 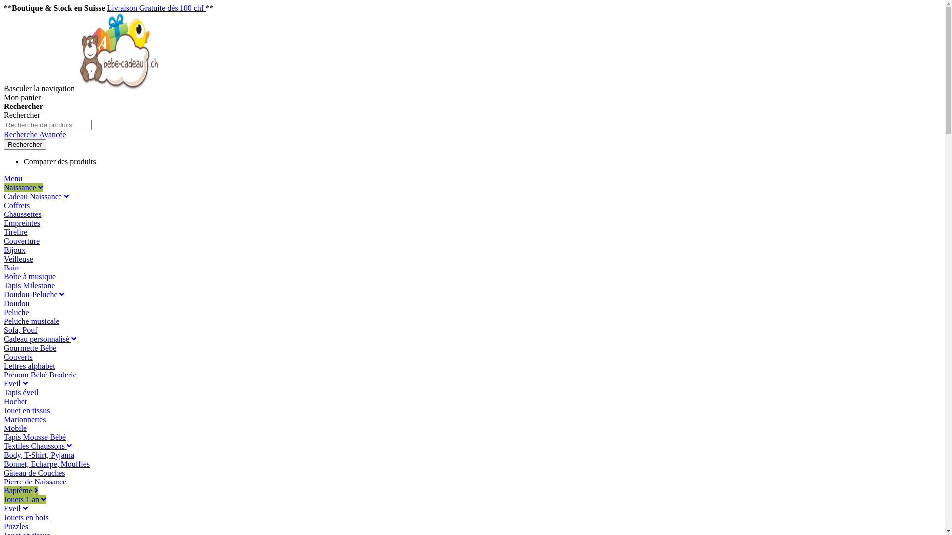 I want to click on Eveil, so click(x=16, y=383).